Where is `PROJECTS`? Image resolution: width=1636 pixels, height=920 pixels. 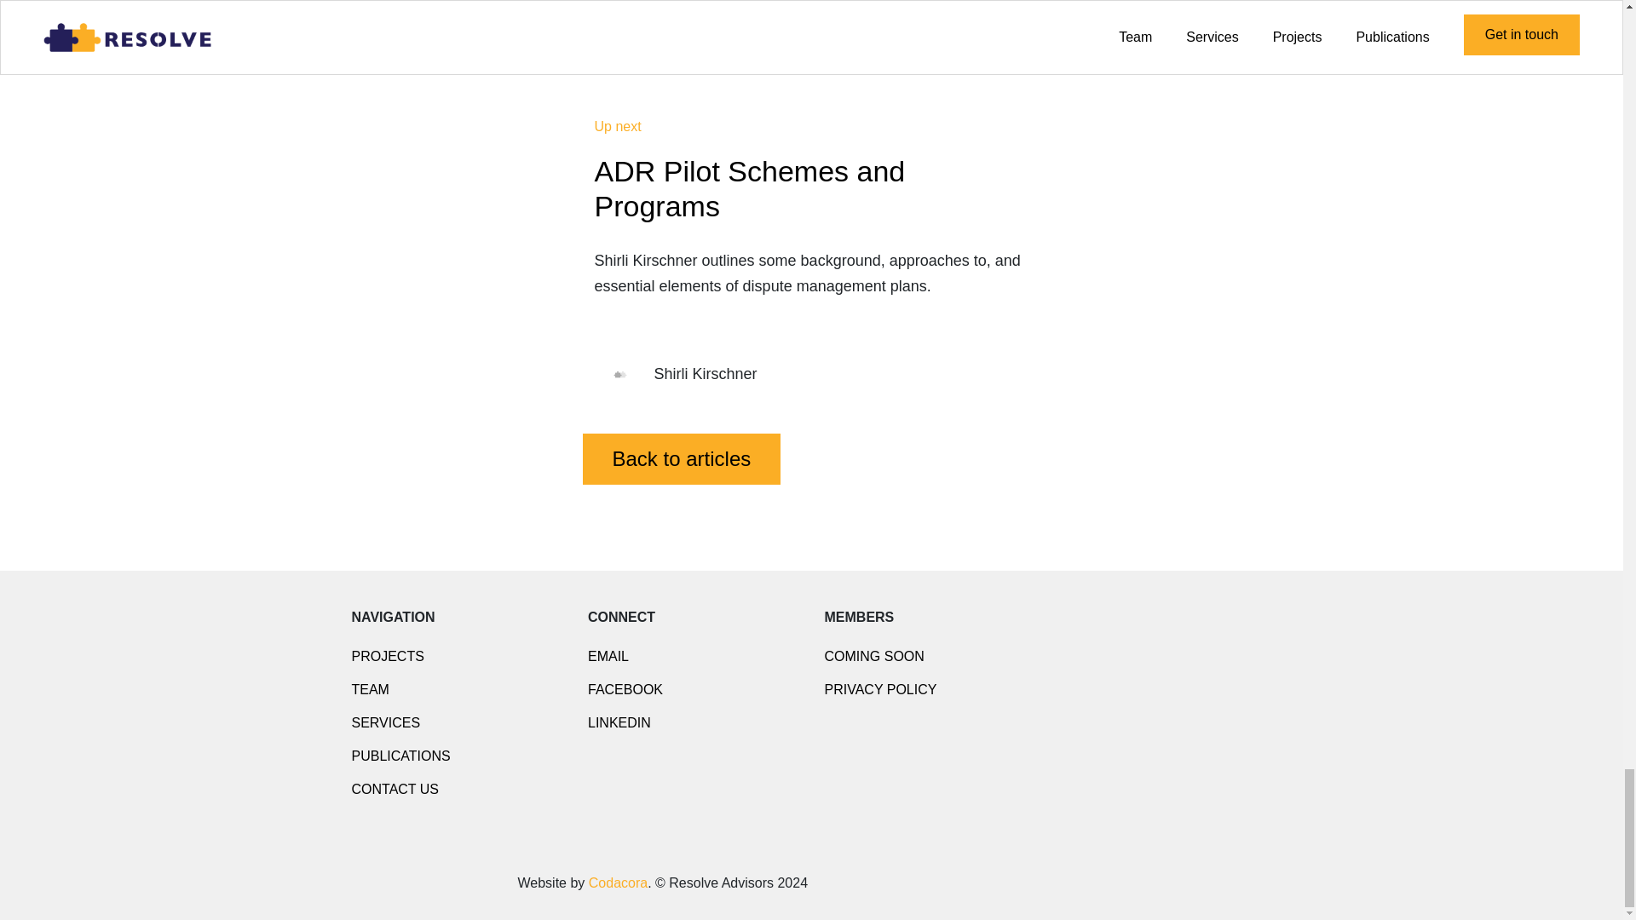 PROJECTS is located at coordinates (387, 656).